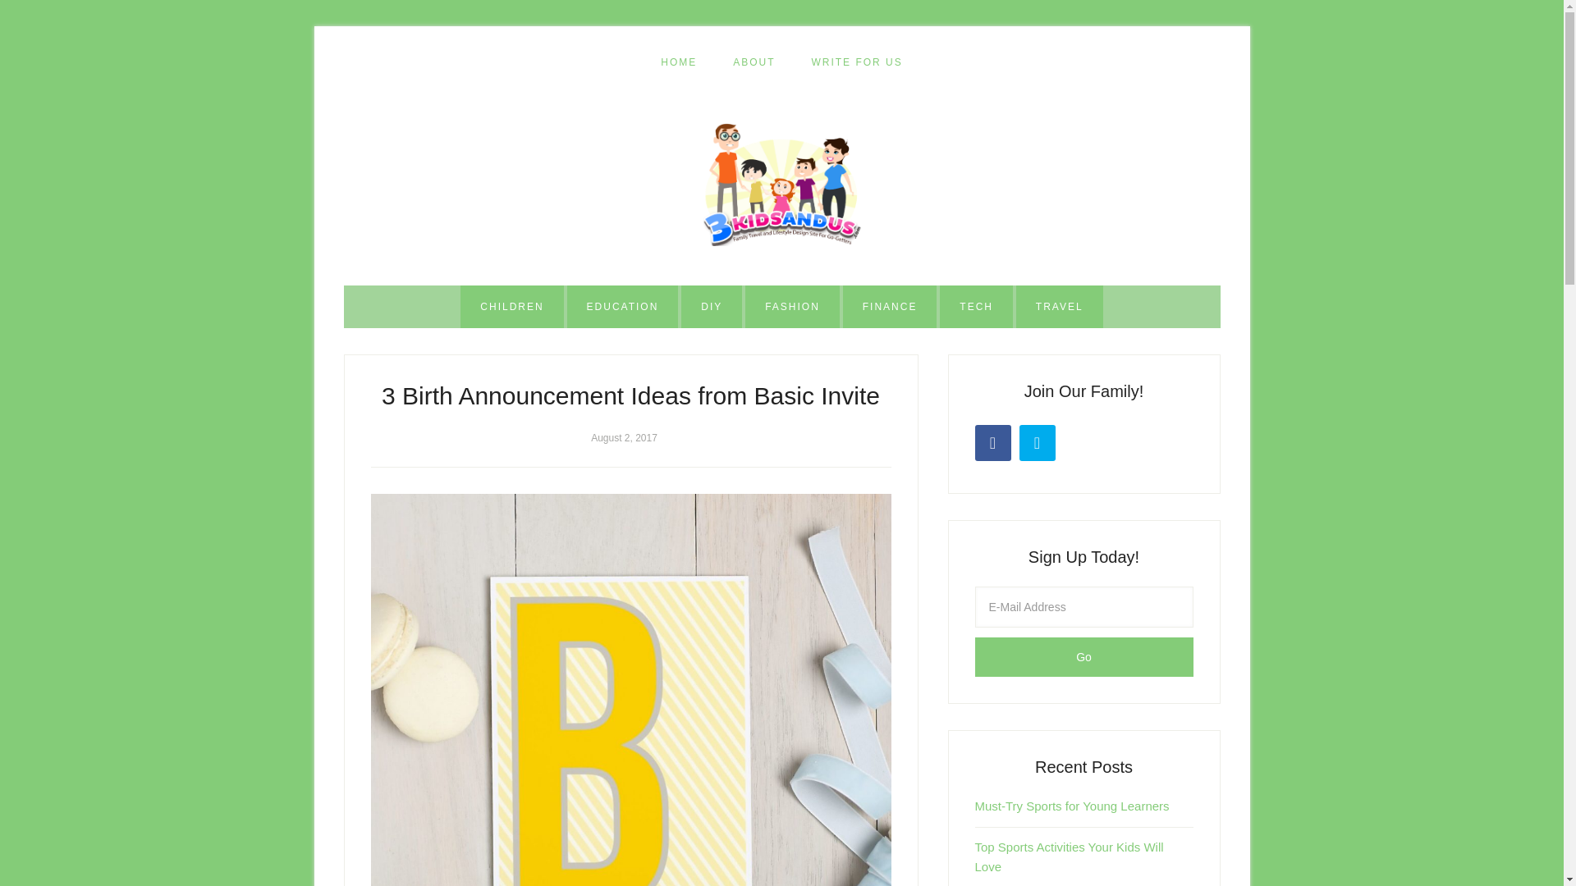  What do you see at coordinates (679, 62) in the screenshot?
I see `HOME` at bounding box center [679, 62].